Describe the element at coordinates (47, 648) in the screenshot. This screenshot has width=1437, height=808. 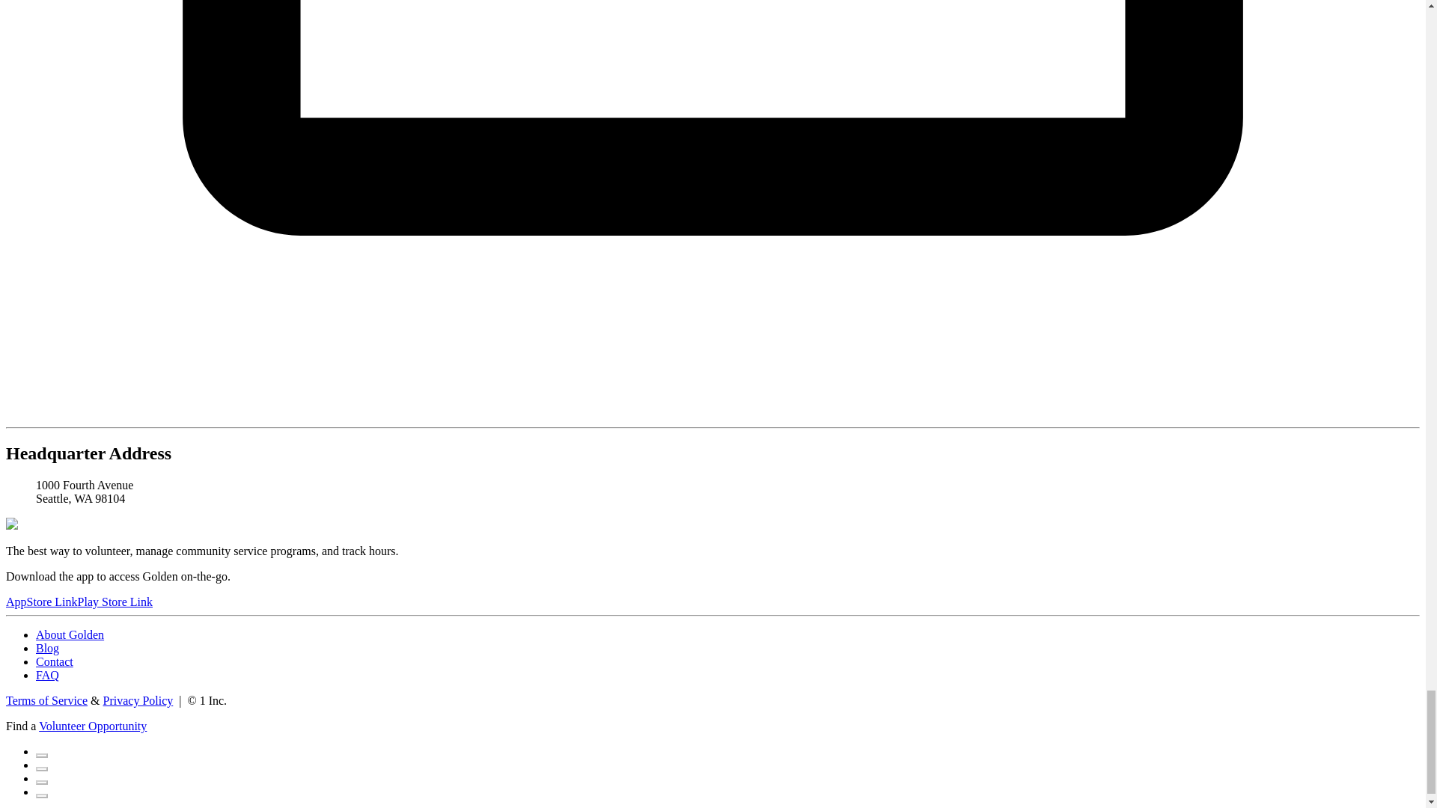
I see `Blog` at that location.